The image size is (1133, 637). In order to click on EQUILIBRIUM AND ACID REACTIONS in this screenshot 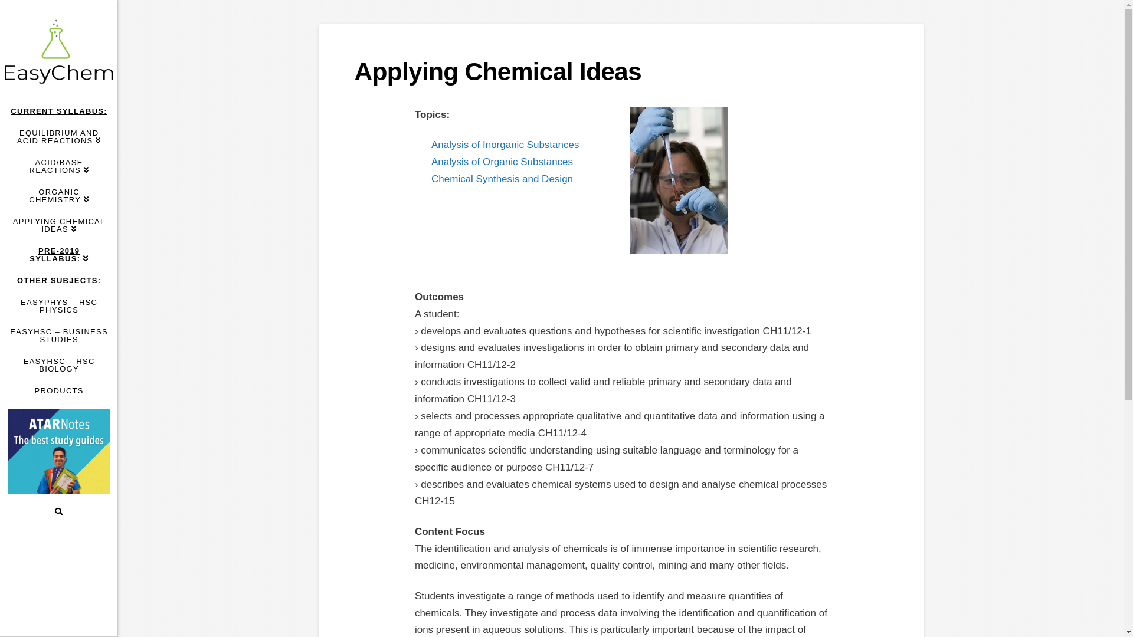, I will do `click(59, 137)`.